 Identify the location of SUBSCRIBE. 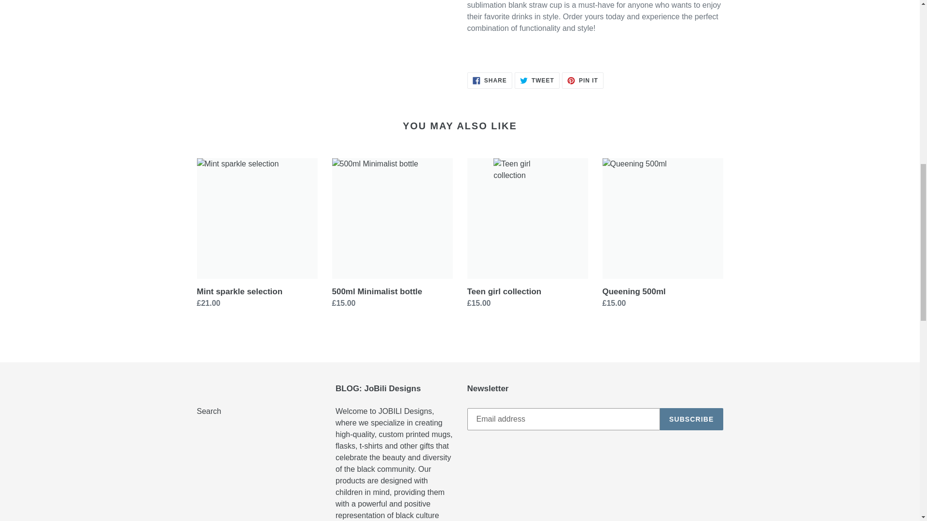
(490, 80).